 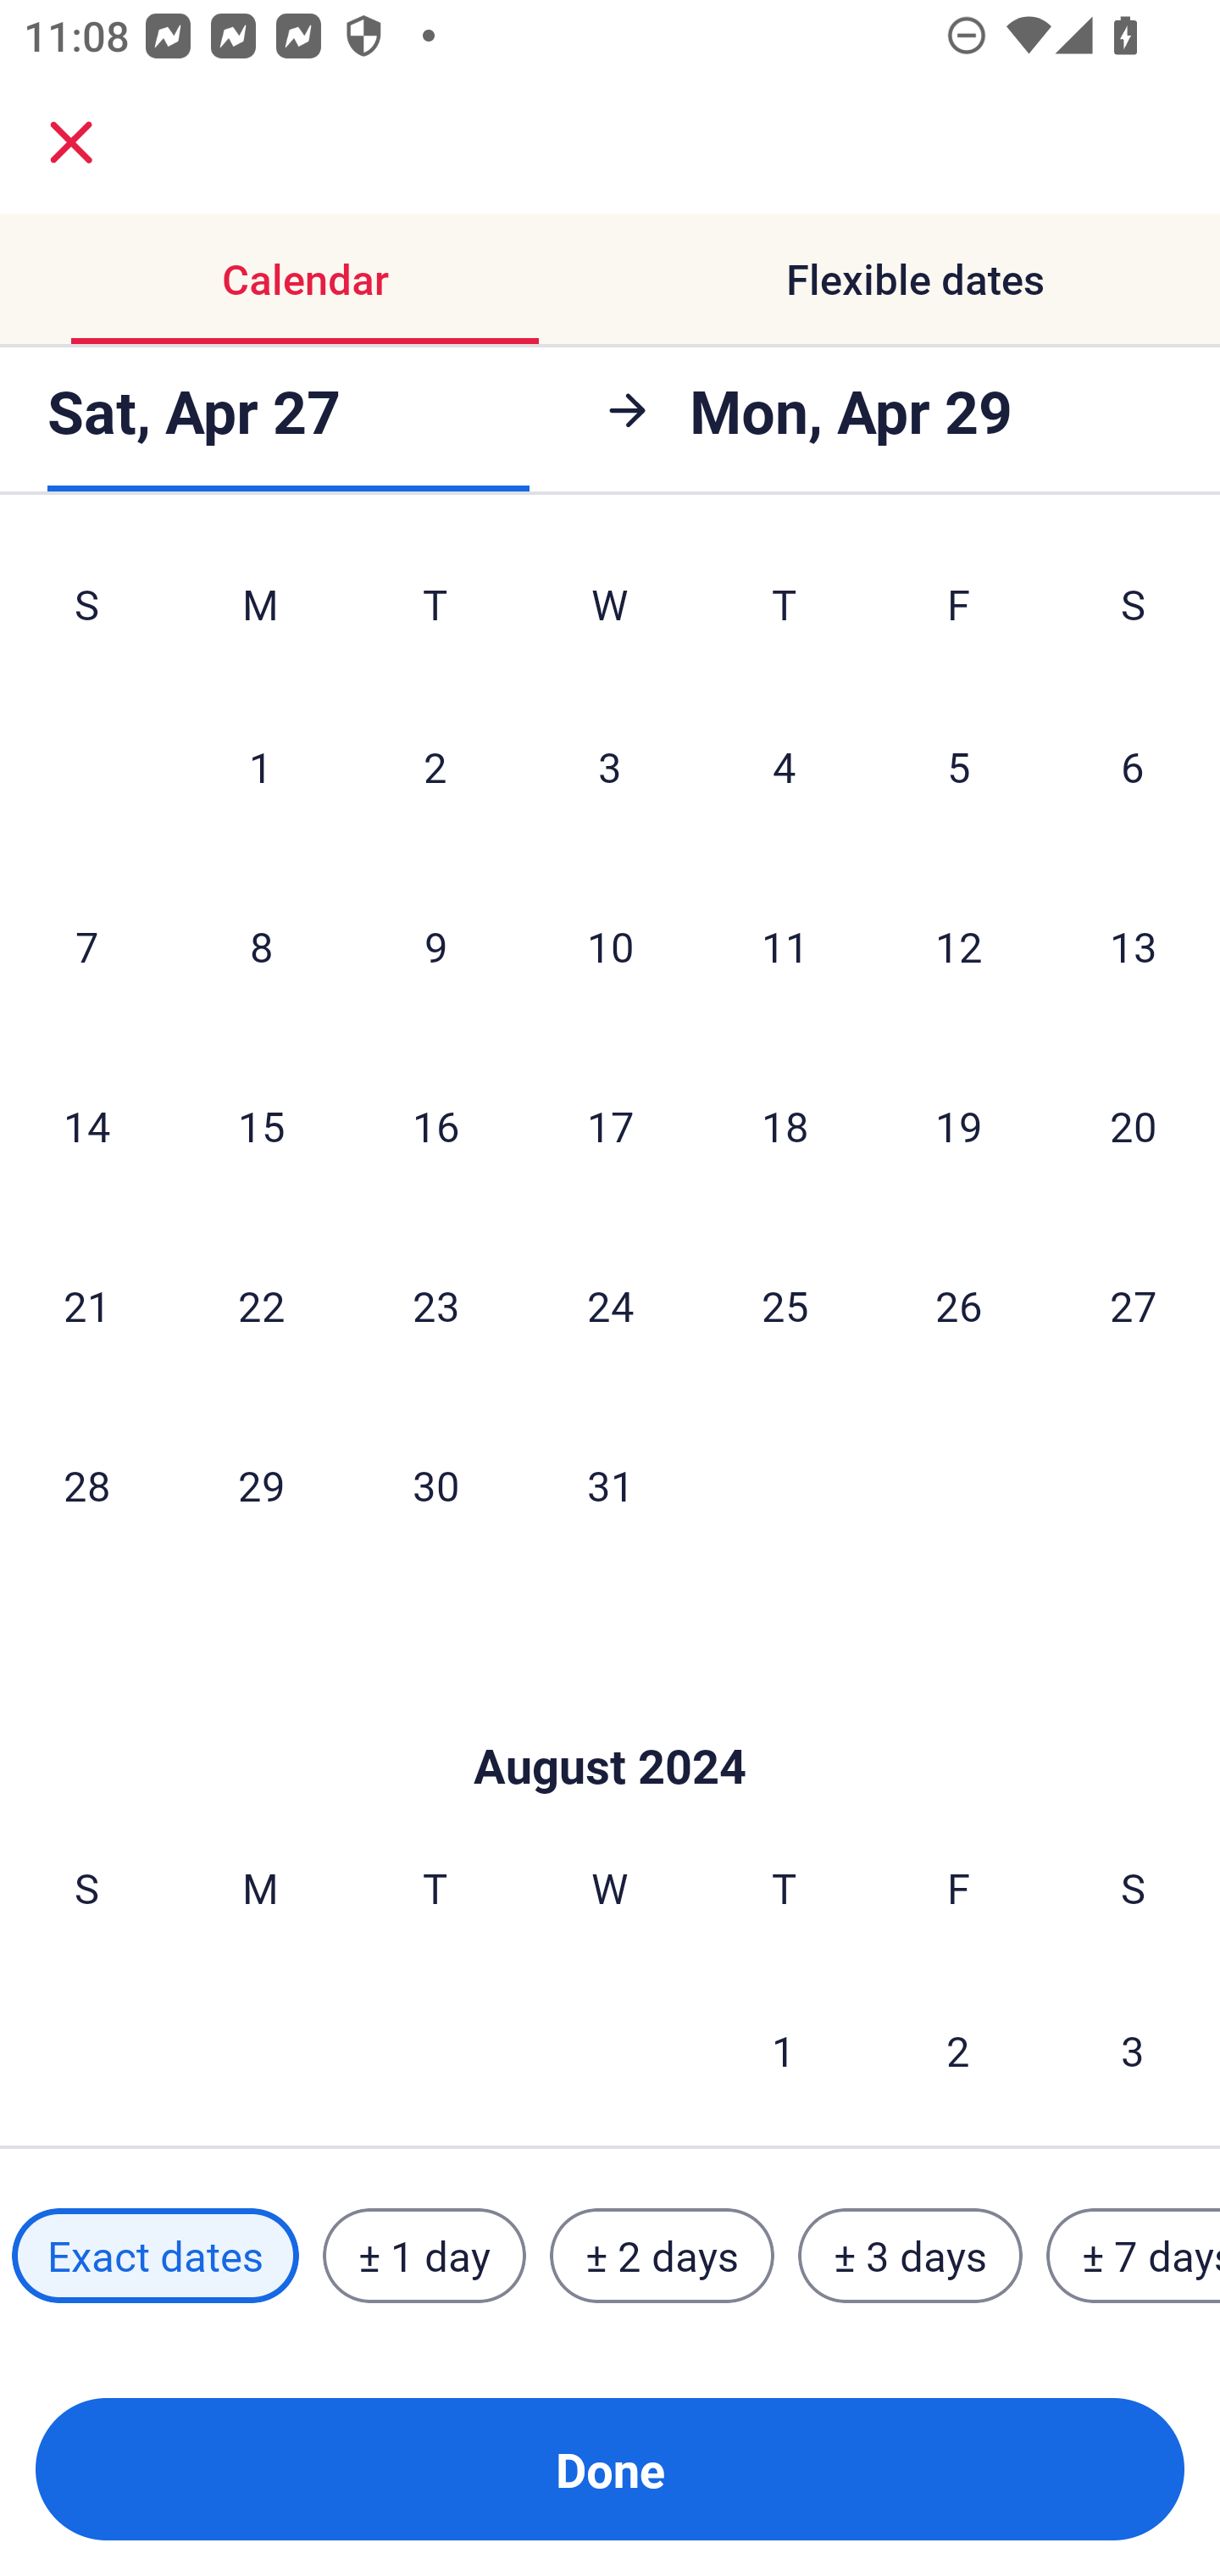 What do you see at coordinates (1134, 947) in the screenshot?
I see `13 Saturday, July 13, 2024` at bounding box center [1134, 947].